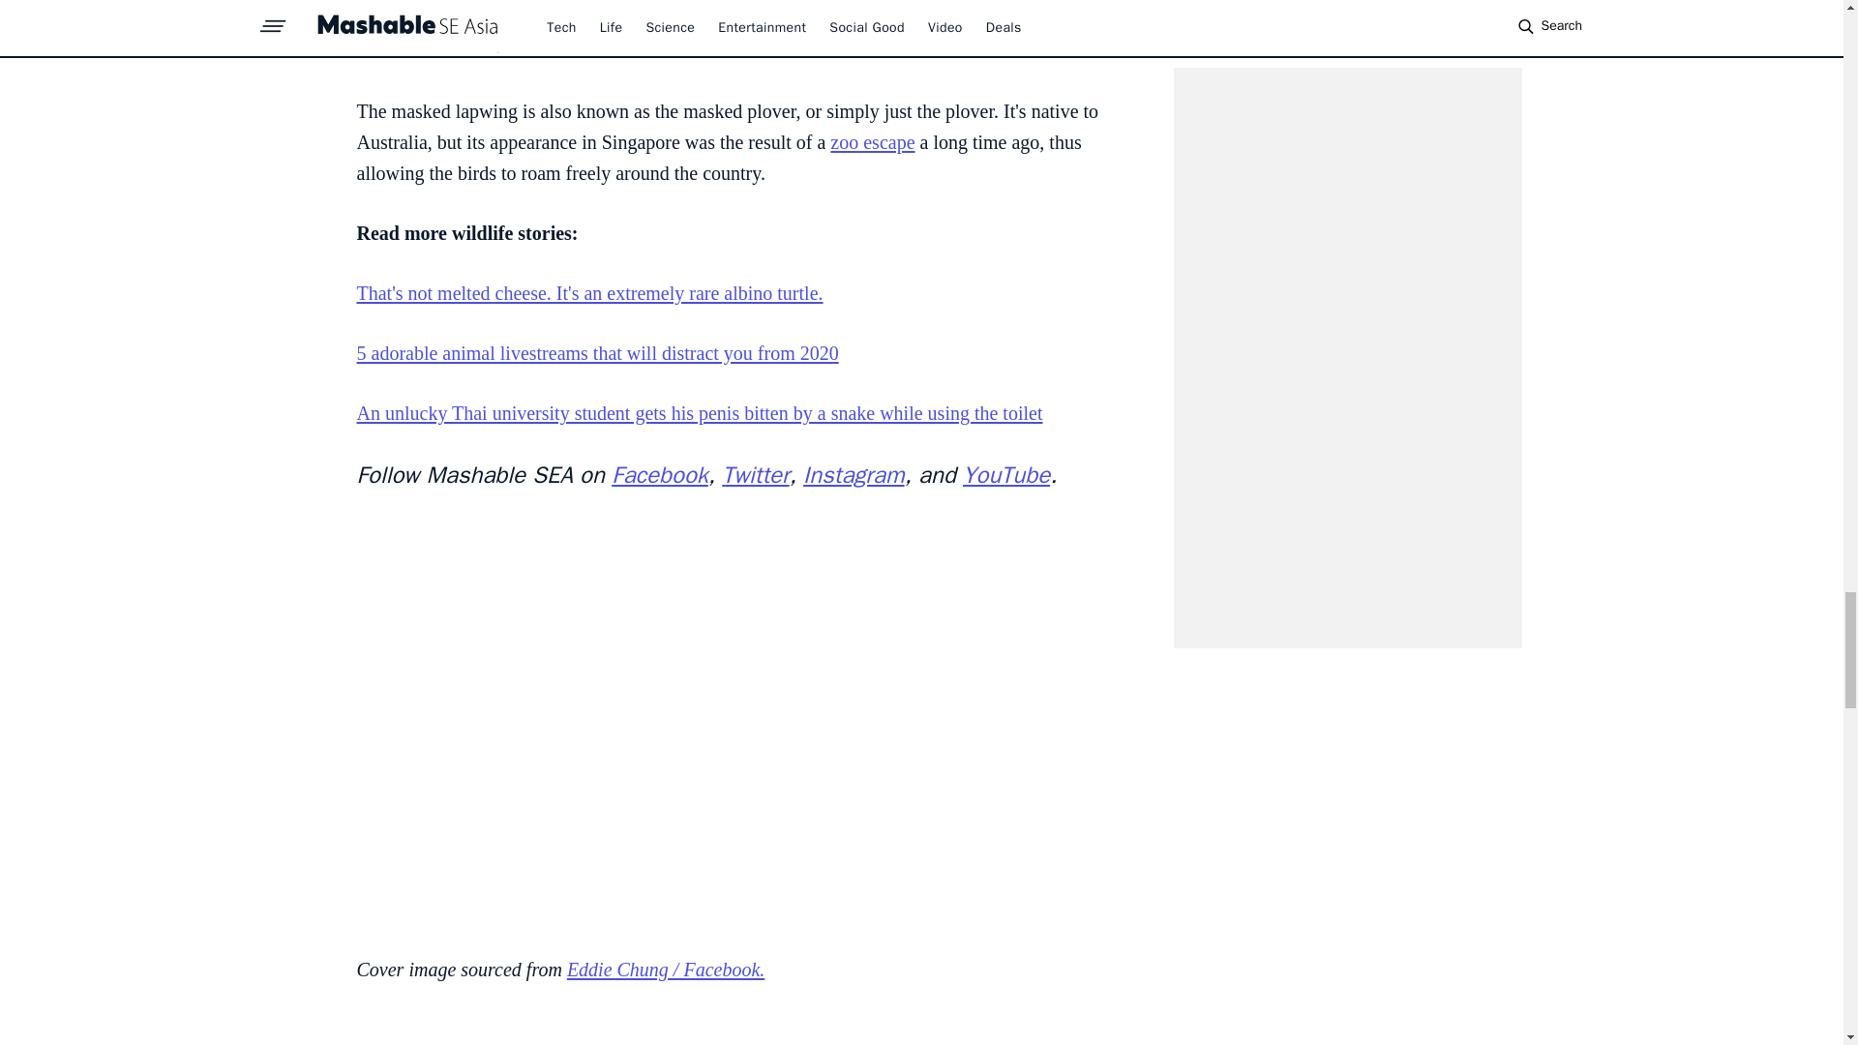  I want to click on YouTube, so click(1005, 475).